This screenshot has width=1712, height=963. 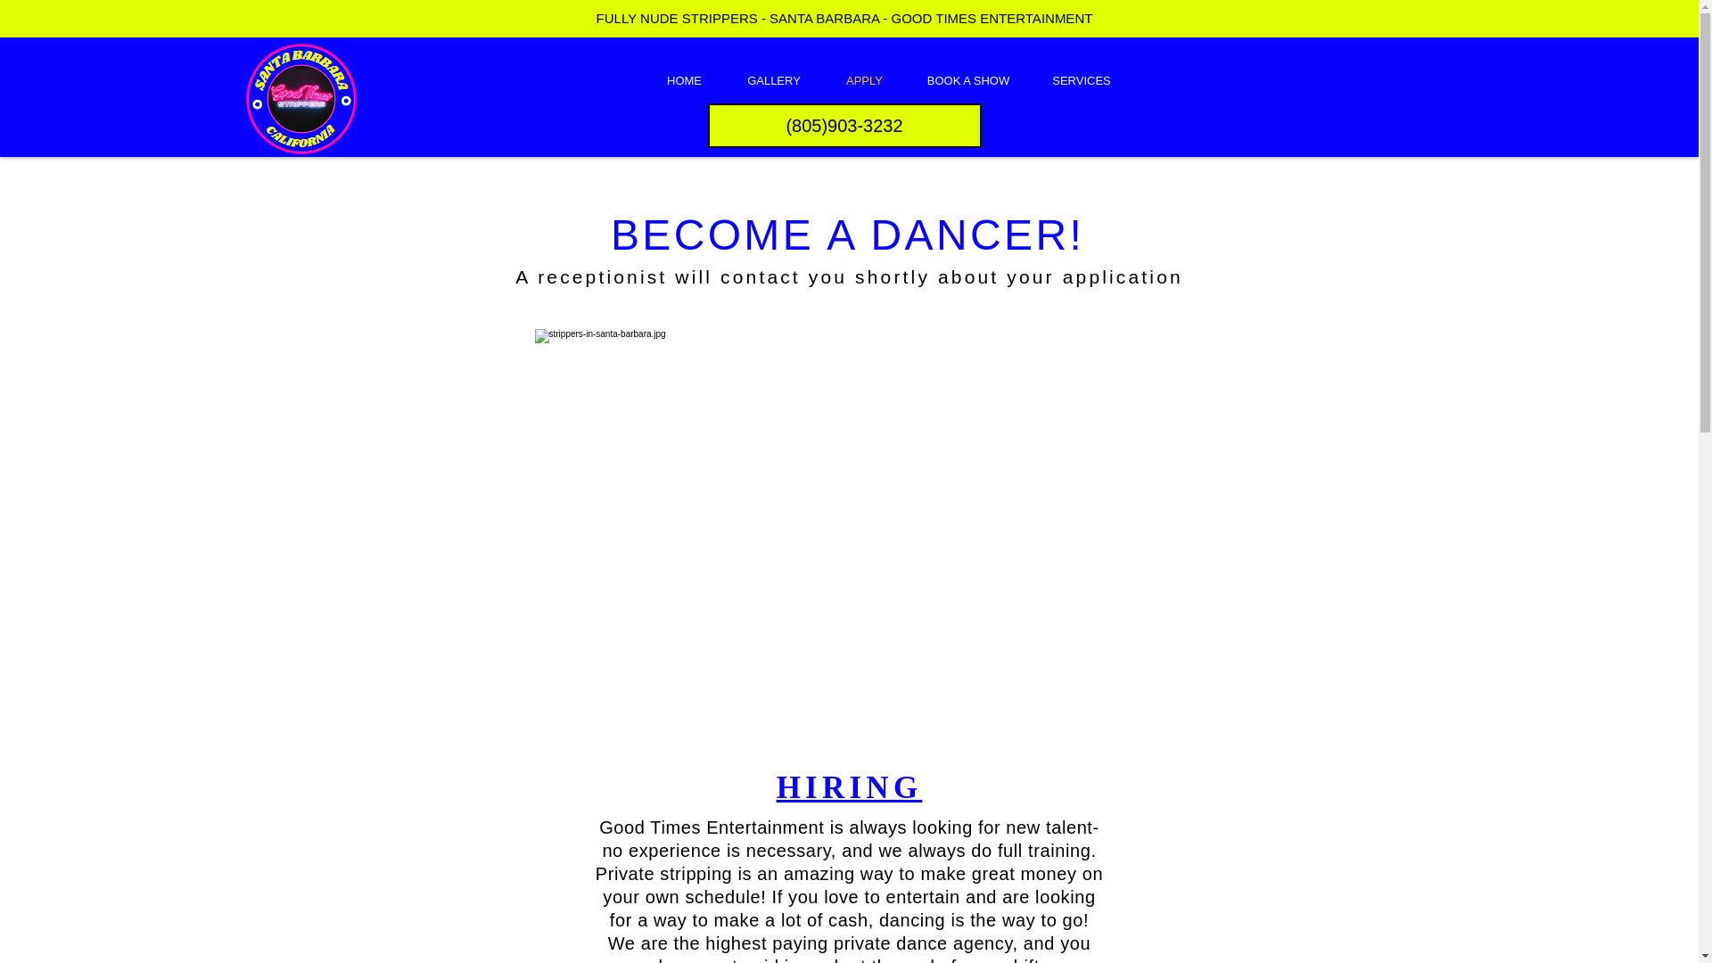 What do you see at coordinates (683, 80) in the screenshot?
I see `HOME` at bounding box center [683, 80].